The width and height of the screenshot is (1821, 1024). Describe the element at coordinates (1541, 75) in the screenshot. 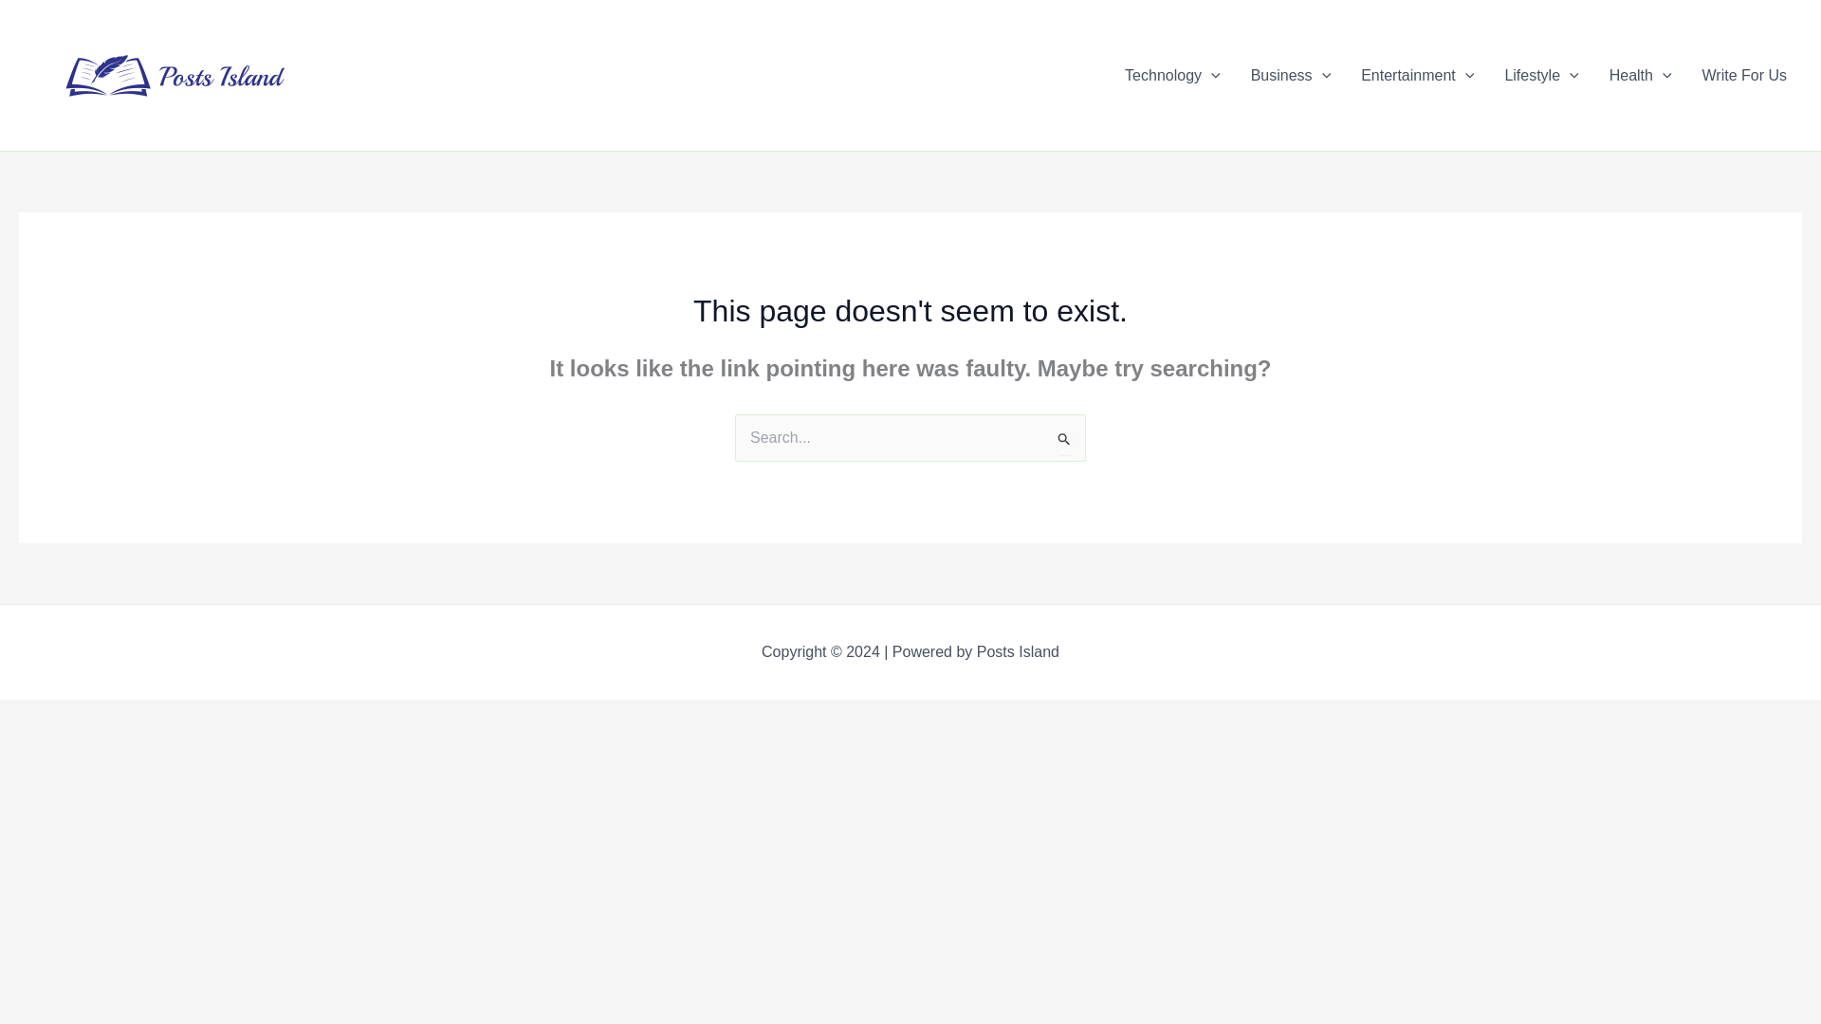

I see `Lifestyle` at that location.